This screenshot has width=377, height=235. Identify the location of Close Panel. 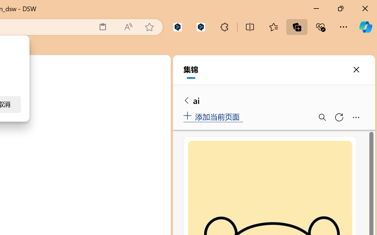
(158, 105).